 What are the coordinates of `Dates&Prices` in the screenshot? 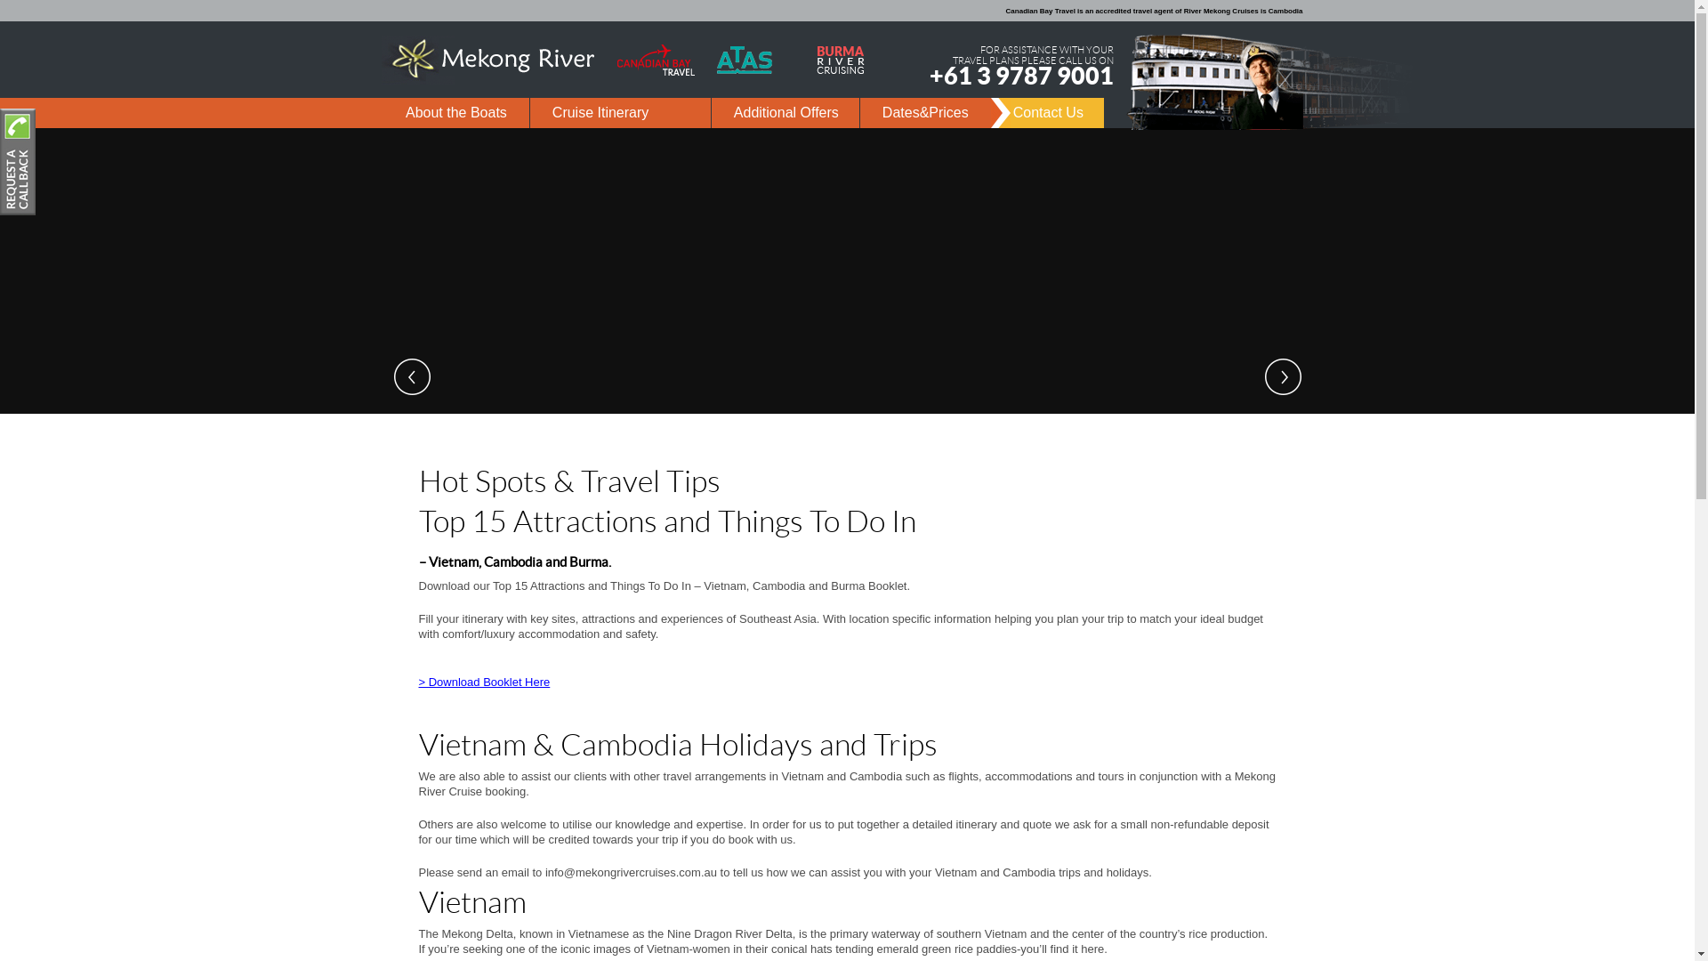 It's located at (925, 113).